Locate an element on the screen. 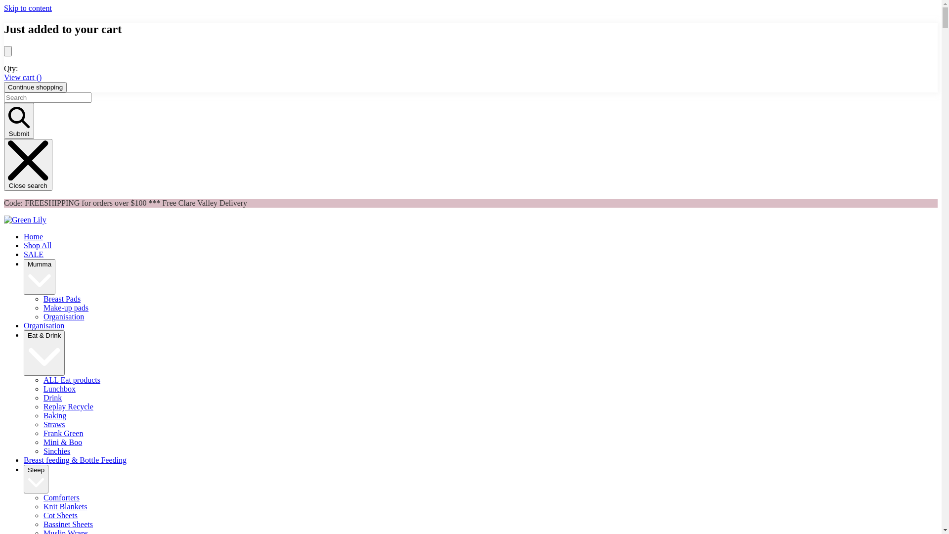 This screenshot has height=534, width=949. Submit is located at coordinates (19, 121).